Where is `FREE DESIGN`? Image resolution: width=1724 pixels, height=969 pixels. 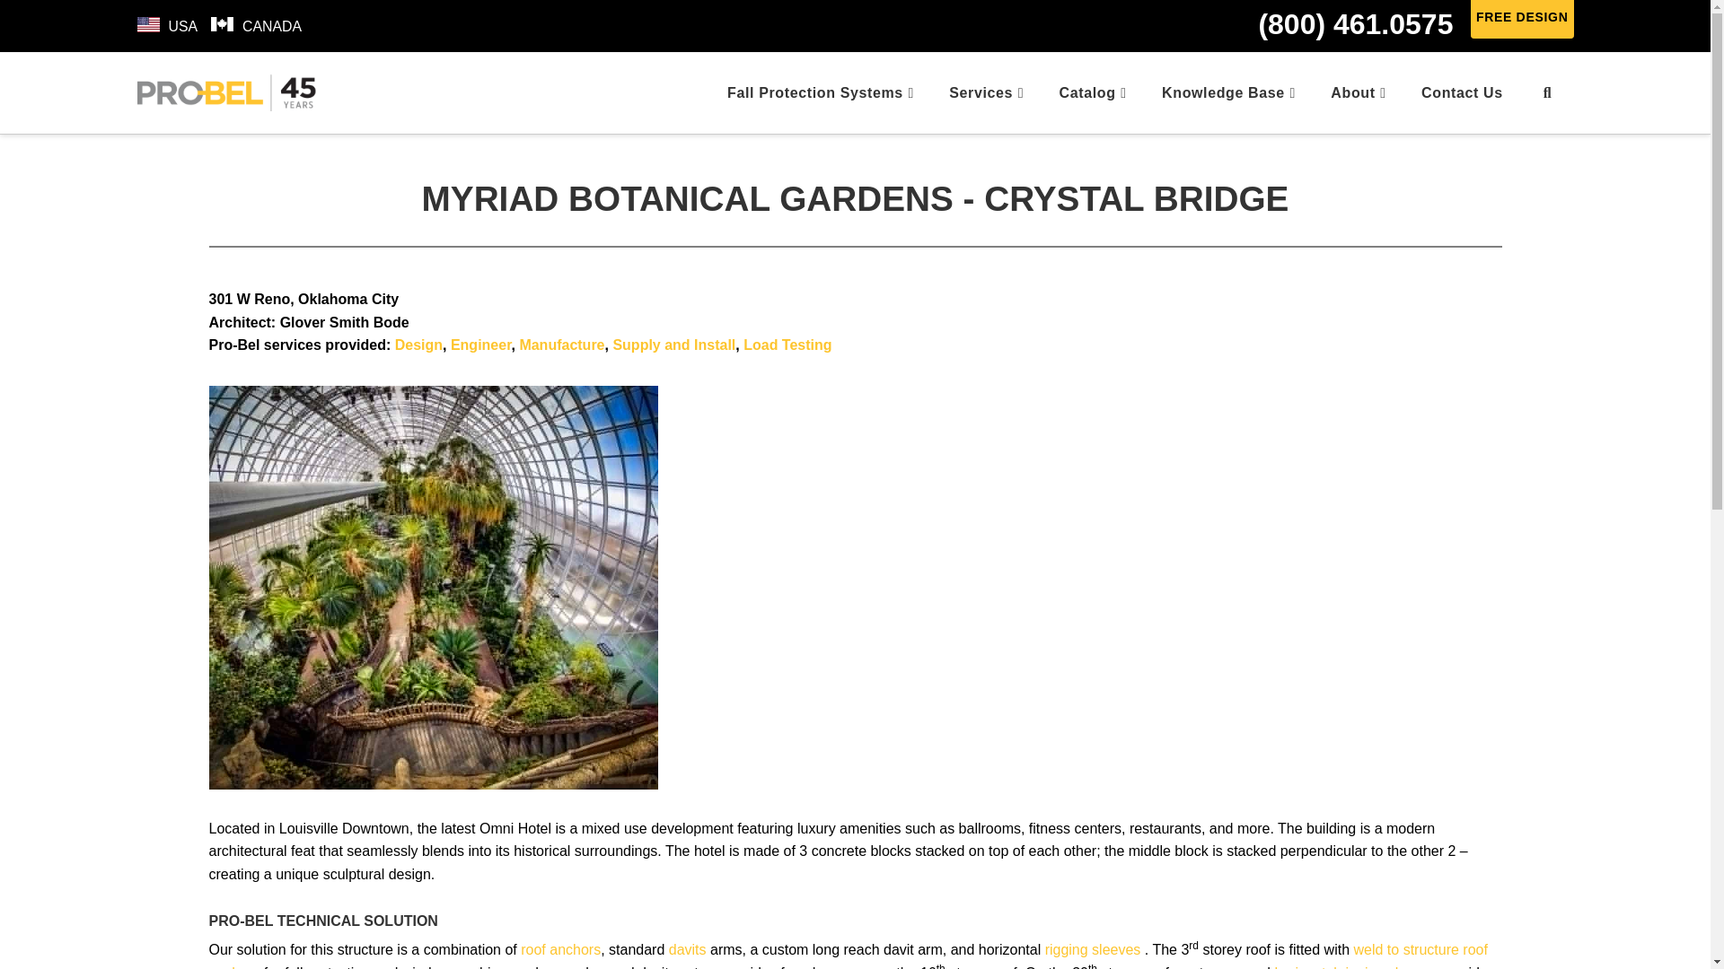
FREE DESIGN is located at coordinates (1521, 20).